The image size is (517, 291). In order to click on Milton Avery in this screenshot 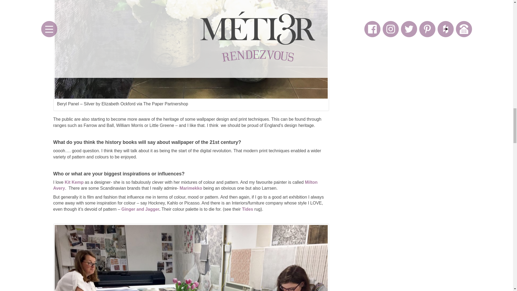, I will do `click(185, 185)`.